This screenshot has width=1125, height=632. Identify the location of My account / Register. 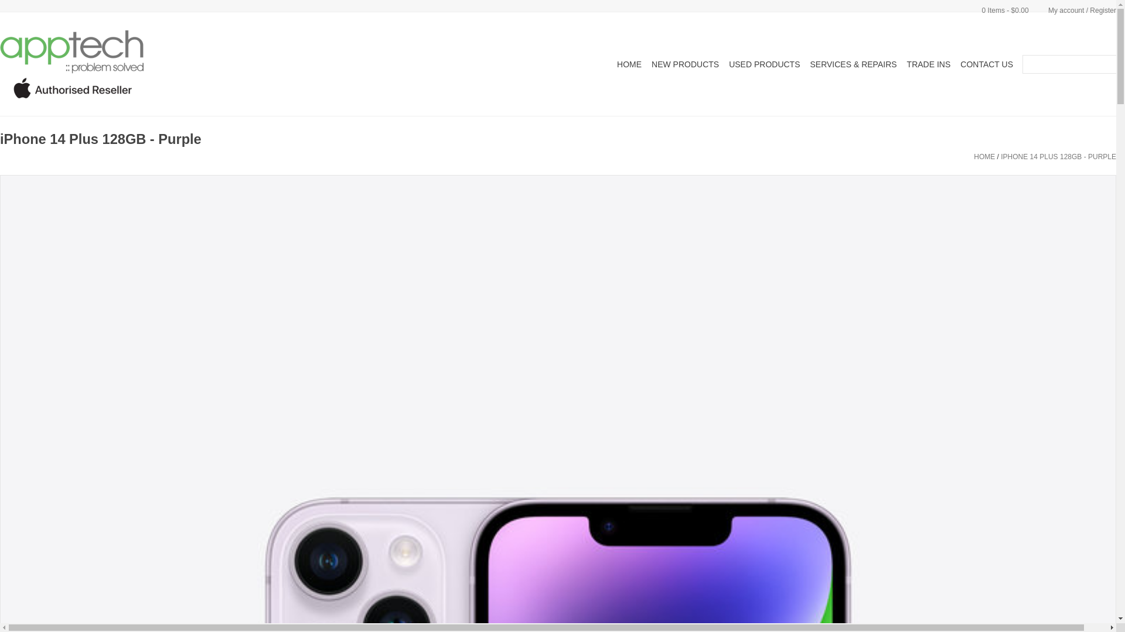
(1073, 11).